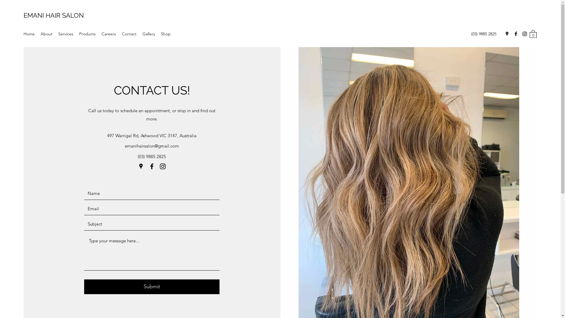 Image resolution: width=565 pixels, height=318 pixels. Describe the element at coordinates (152, 146) in the screenshot. I see `emanihairsalon@gmail.com` at that location.